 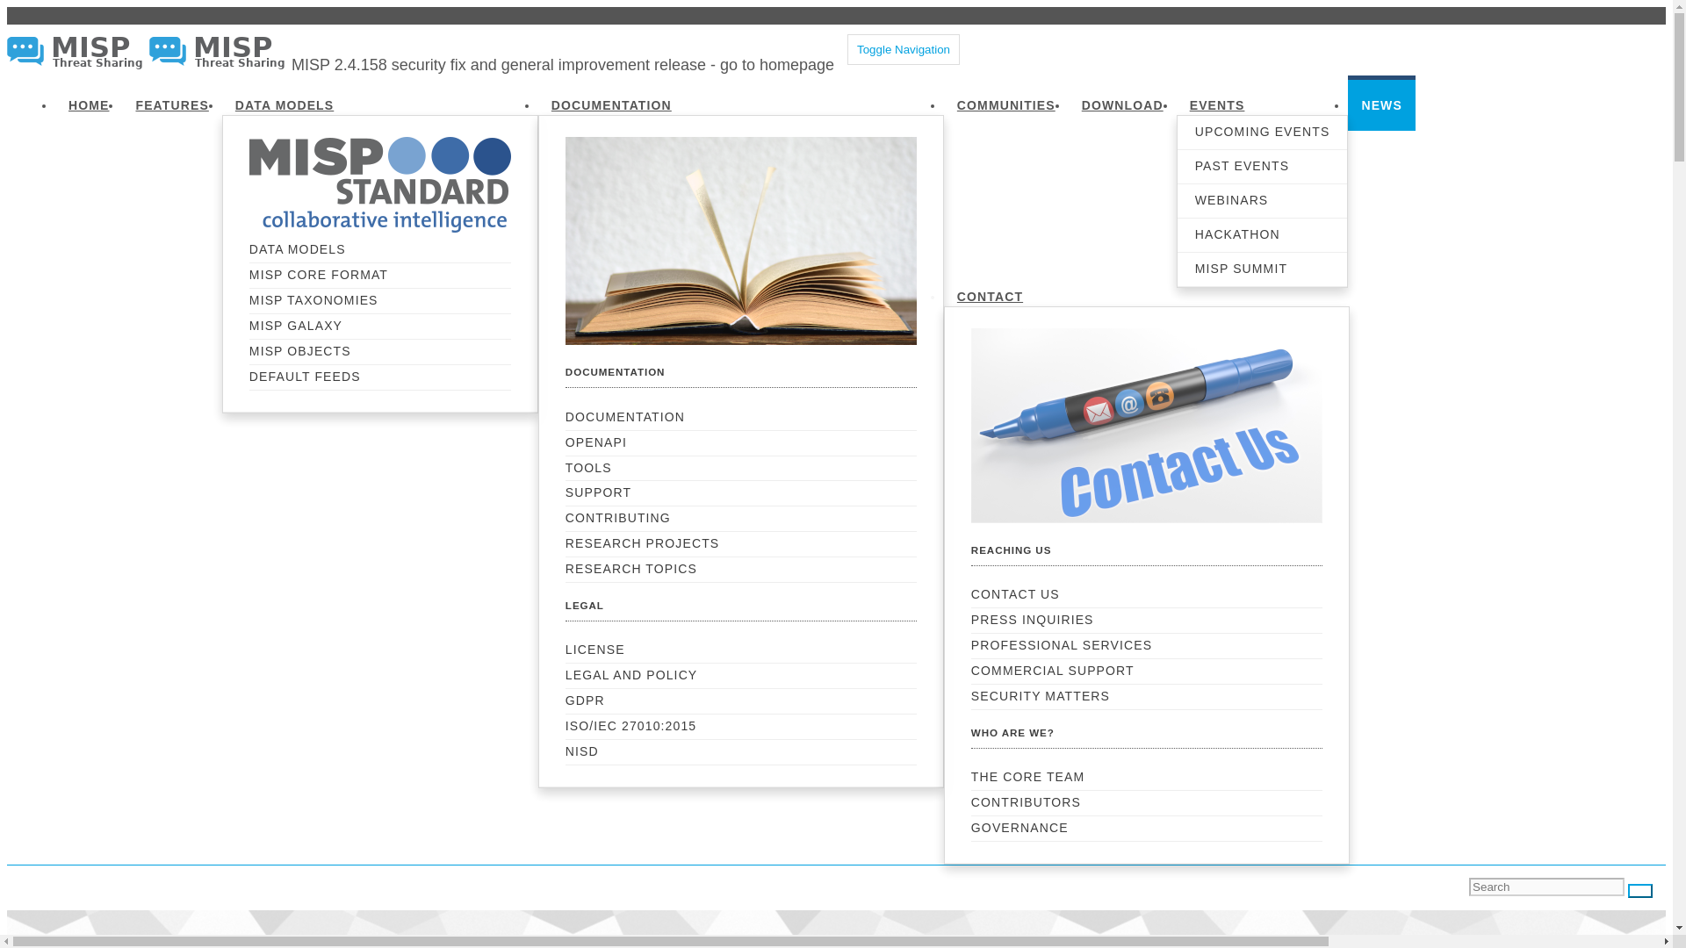 I want to click on Toggle Navigation, so click(x=903, y=49).